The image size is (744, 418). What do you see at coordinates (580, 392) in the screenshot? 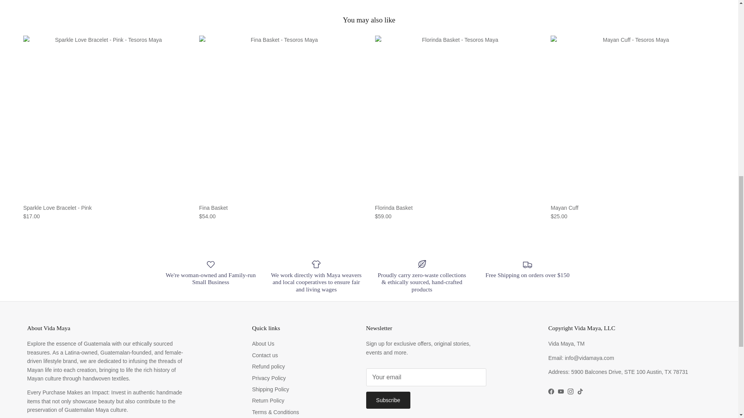
I see `Vida Maya  on TikTok` at bounding box center [580, 392].